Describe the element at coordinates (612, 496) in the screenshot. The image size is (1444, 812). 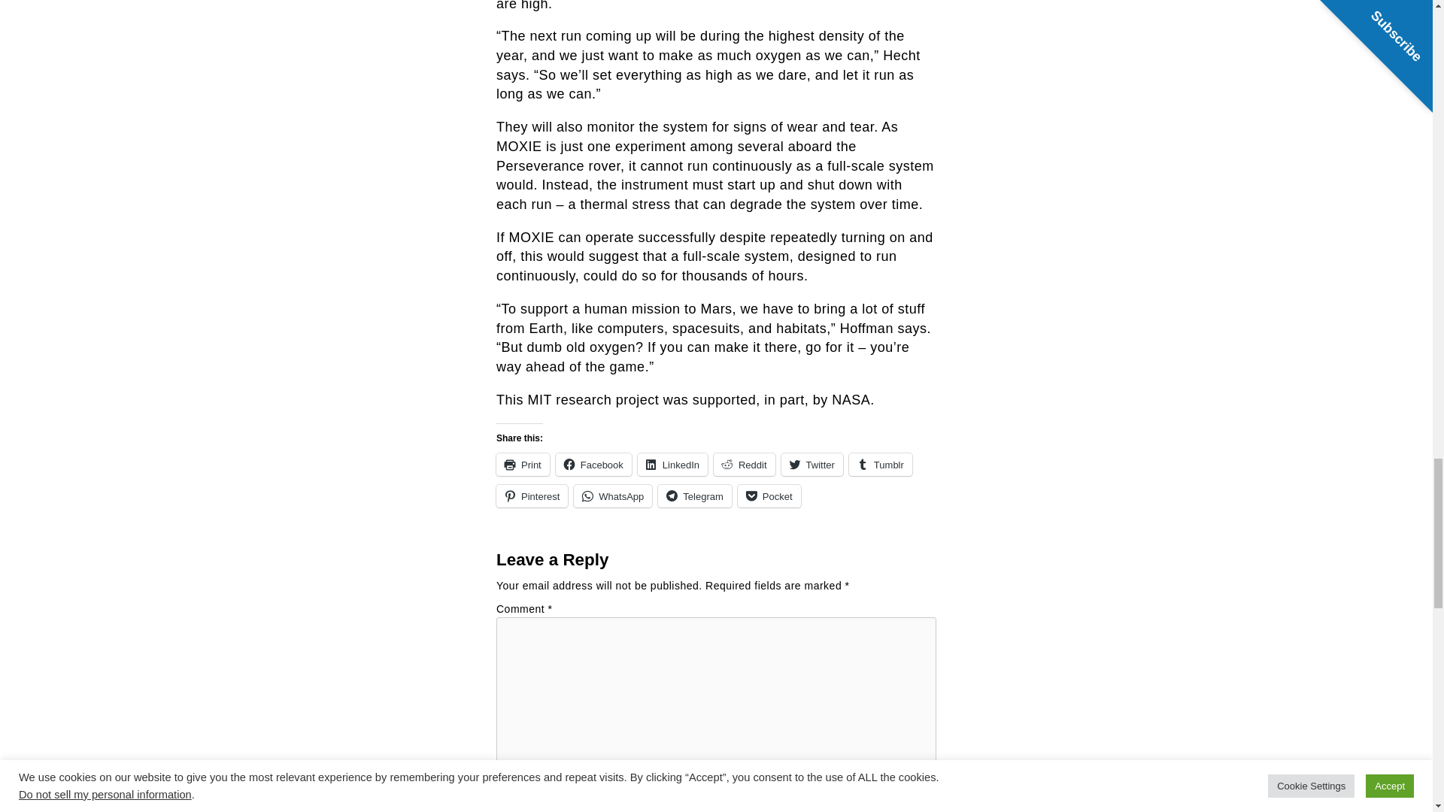
I see `Click to share on WhatsApp` at that location.